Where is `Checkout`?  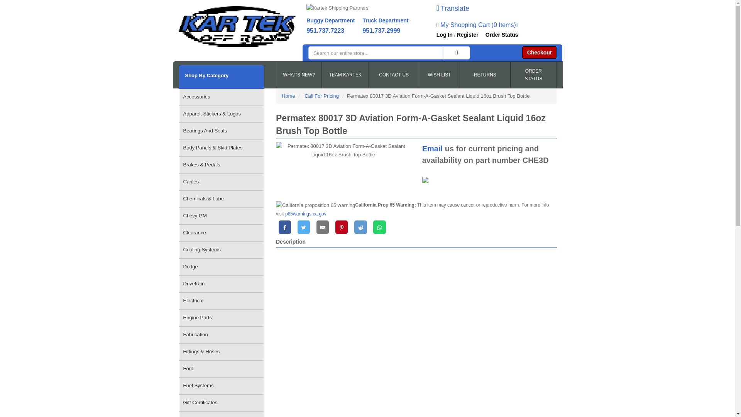
Checkout is located at coordinates (540, 53).